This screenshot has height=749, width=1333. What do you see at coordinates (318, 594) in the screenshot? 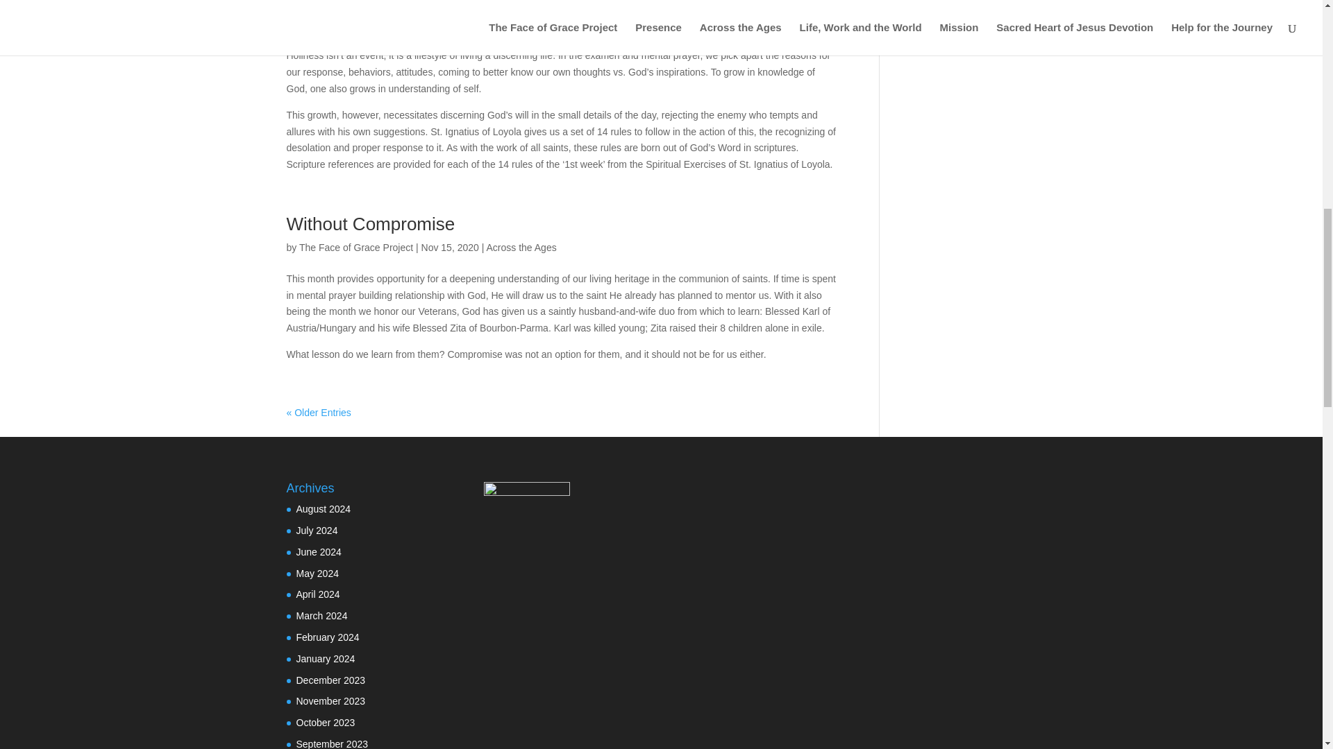
I see `April 2024` at bounding box center [318, 594].